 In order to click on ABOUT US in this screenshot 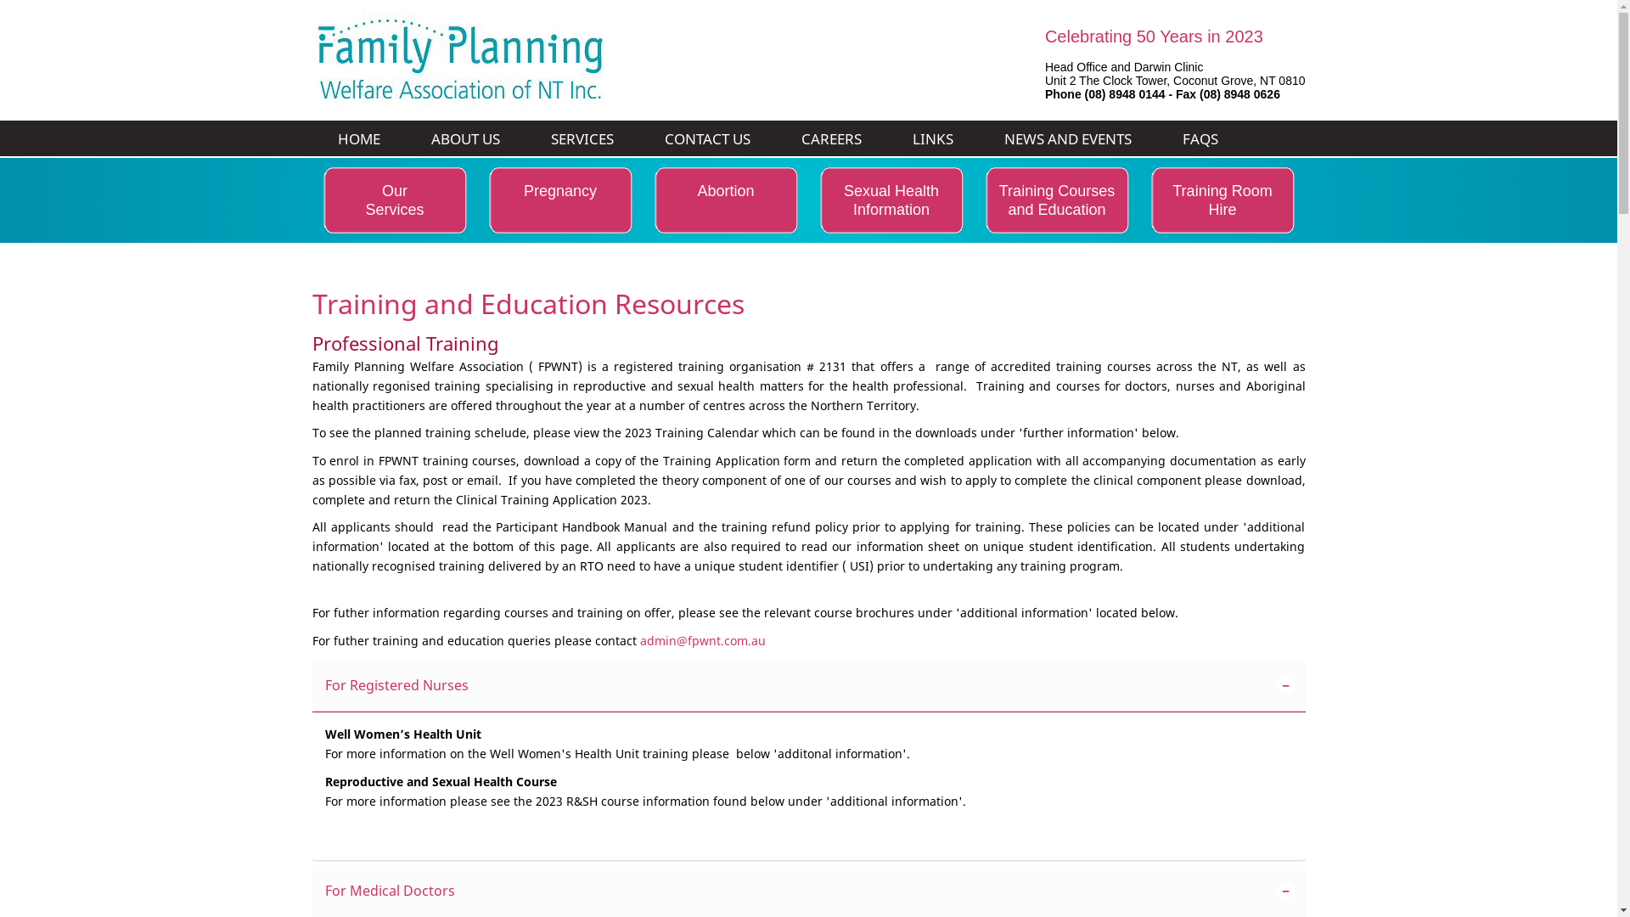, I will do `click(465, 139)`.